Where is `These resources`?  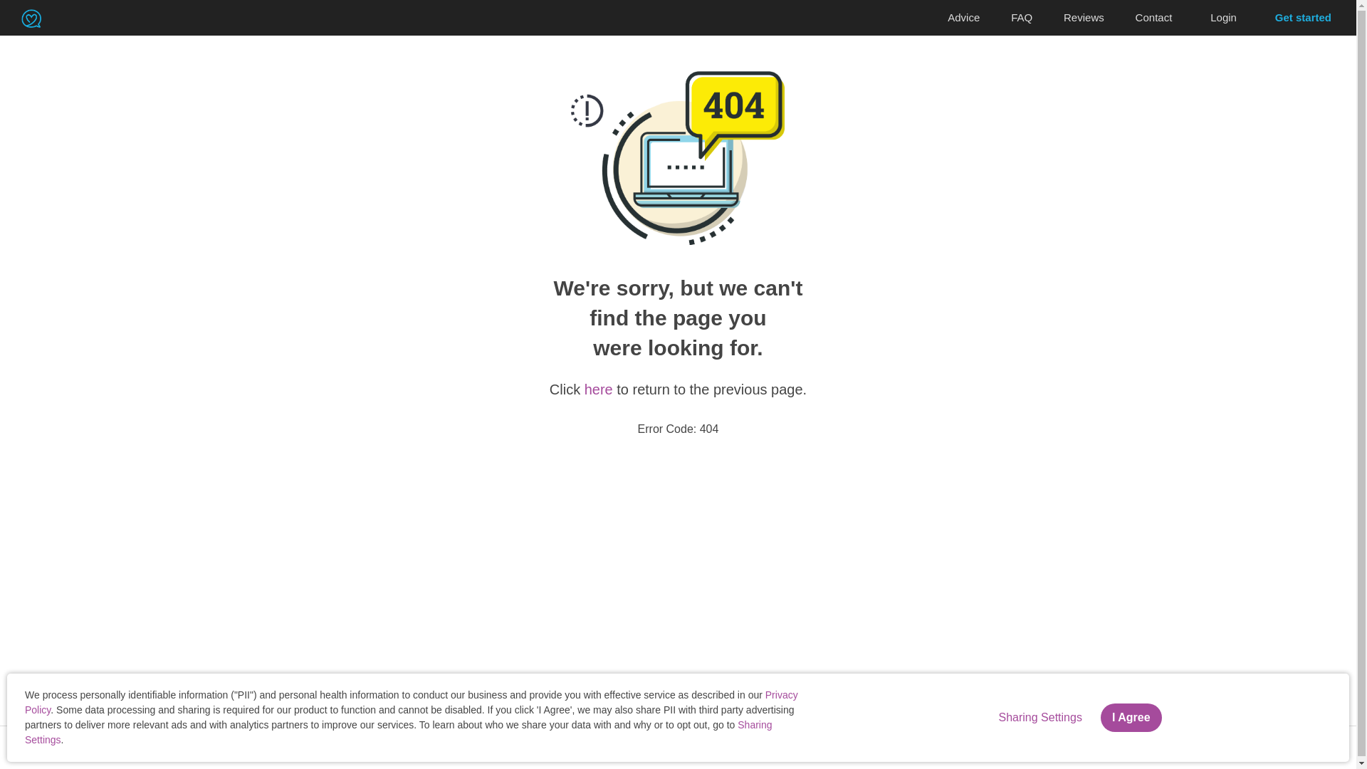 These resources is located at coordinates (1224, 741).